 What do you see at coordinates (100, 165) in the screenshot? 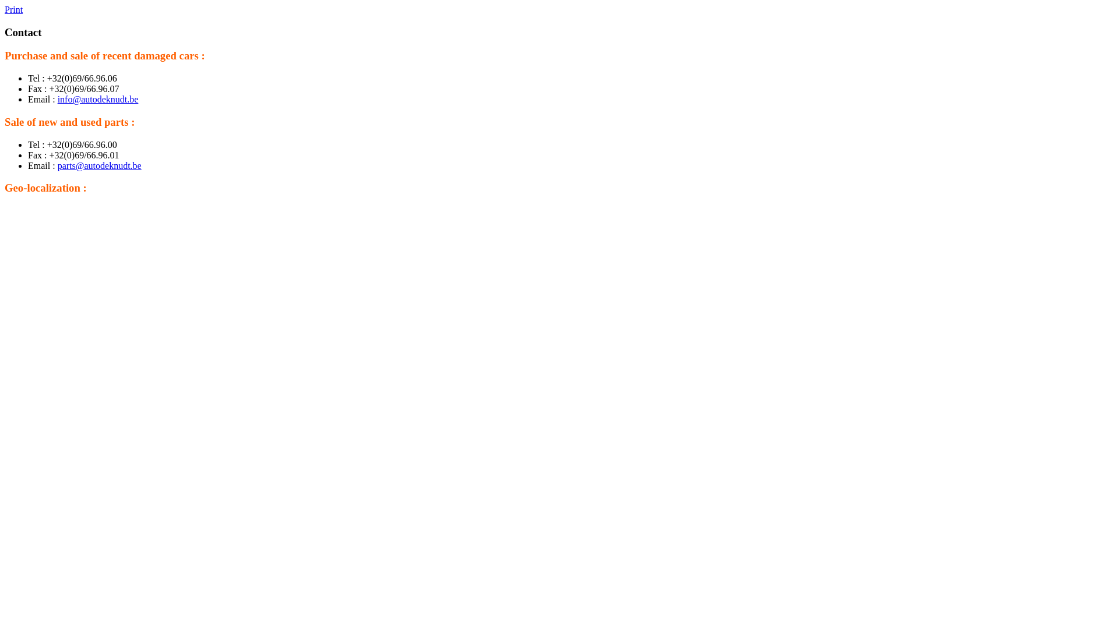
I see `parts@autodeknudt.be` at bounding box center [100, 165].